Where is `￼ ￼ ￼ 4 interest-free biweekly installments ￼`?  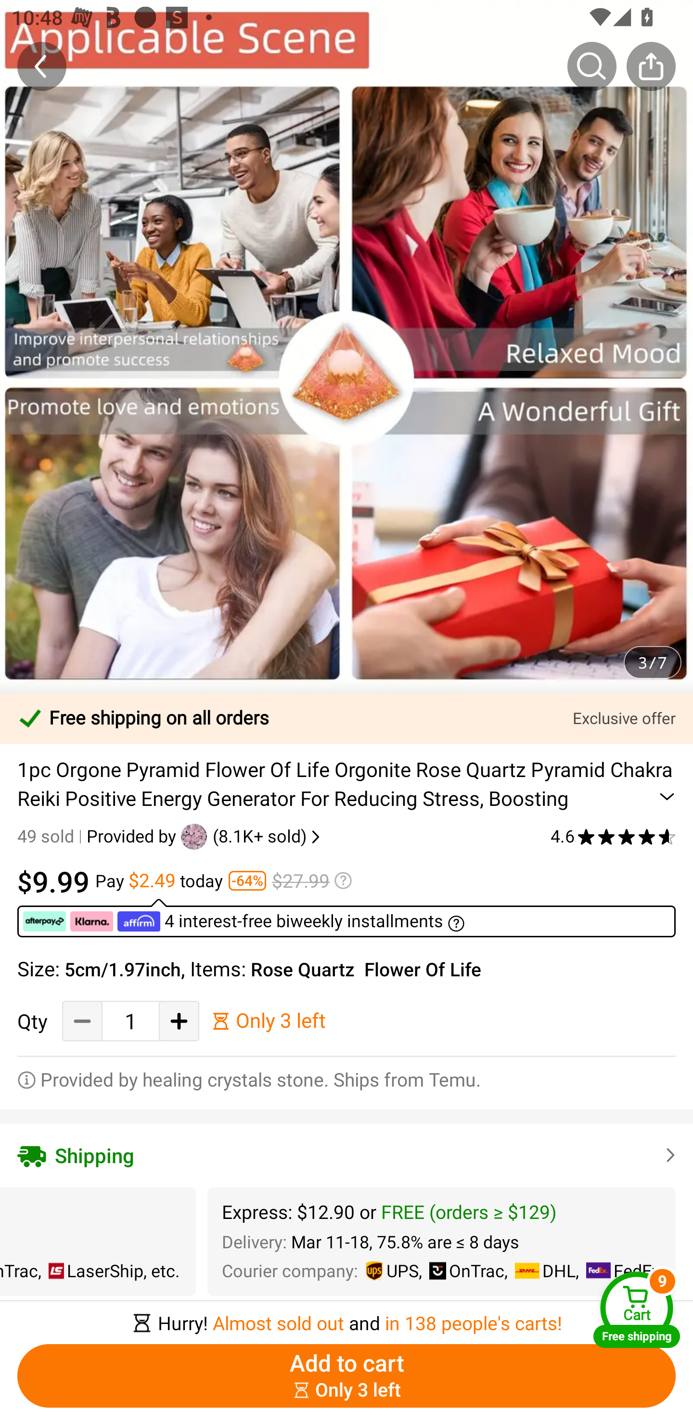 ￼ ￼ ￼ 4 interest-free biweekly installments ￼ is located at coordinates (346, 918).